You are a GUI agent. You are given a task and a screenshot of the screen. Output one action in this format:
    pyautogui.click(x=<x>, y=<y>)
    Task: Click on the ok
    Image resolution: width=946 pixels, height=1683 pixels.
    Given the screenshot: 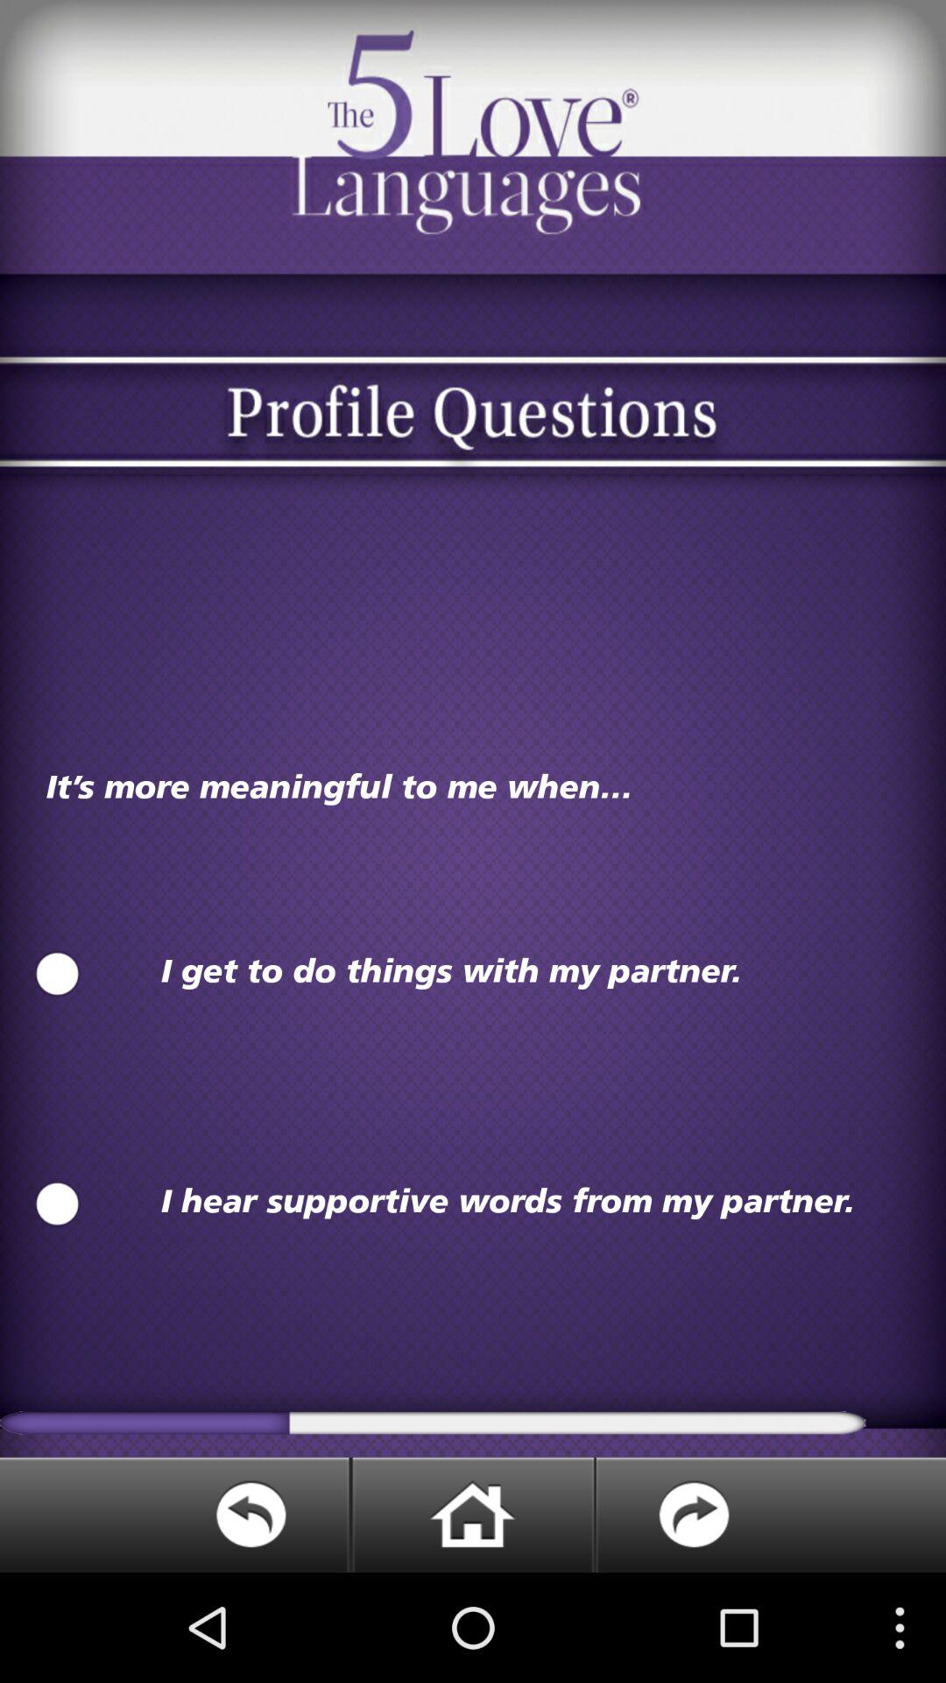 What is the action you would take?
    pyautogui.click(x=58, y=974)
    